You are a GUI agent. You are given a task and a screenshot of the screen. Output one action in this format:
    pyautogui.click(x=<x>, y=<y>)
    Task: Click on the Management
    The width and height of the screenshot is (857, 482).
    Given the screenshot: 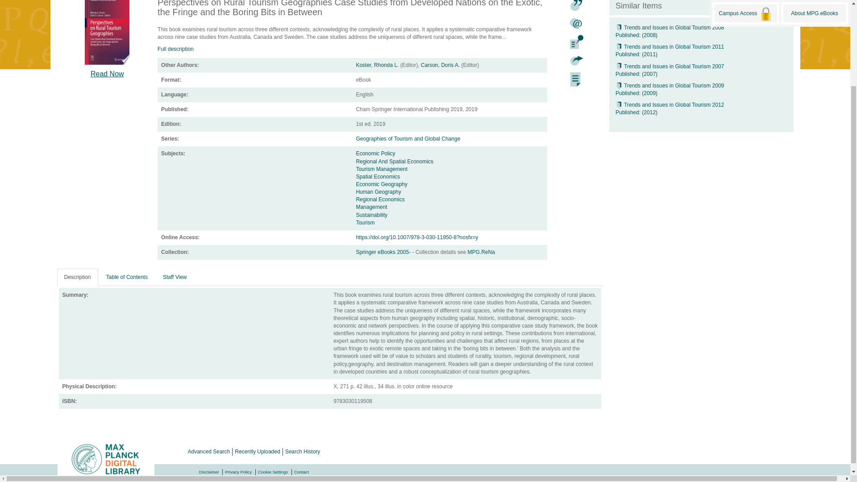 What is the action you would take?
    pyautogui.click(x=371, y=207)
    